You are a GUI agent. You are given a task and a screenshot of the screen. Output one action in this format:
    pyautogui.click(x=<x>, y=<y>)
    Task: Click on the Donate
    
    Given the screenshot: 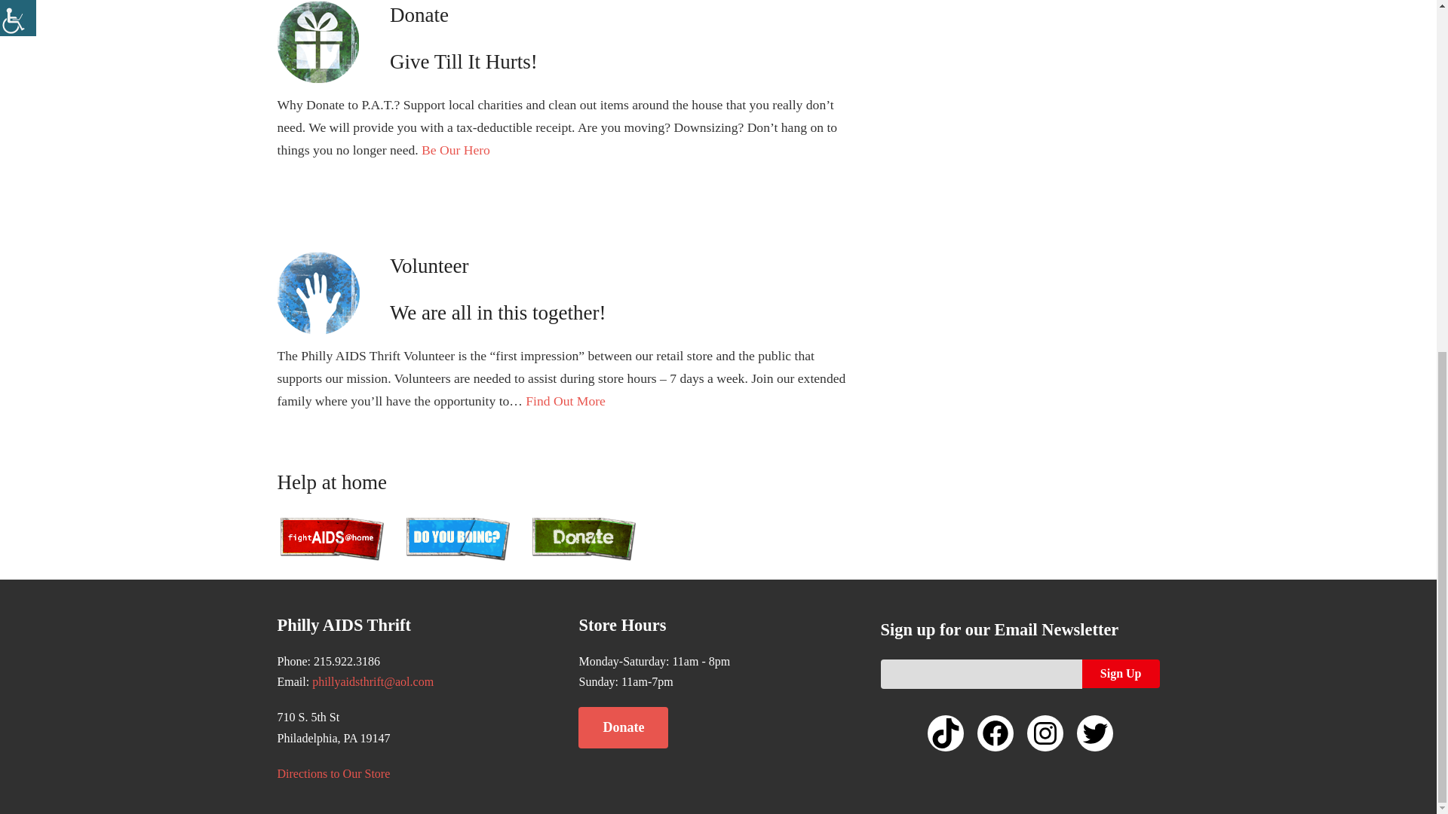 What is the action you would take?
    pyautogui.click(x=623, y=727)
    